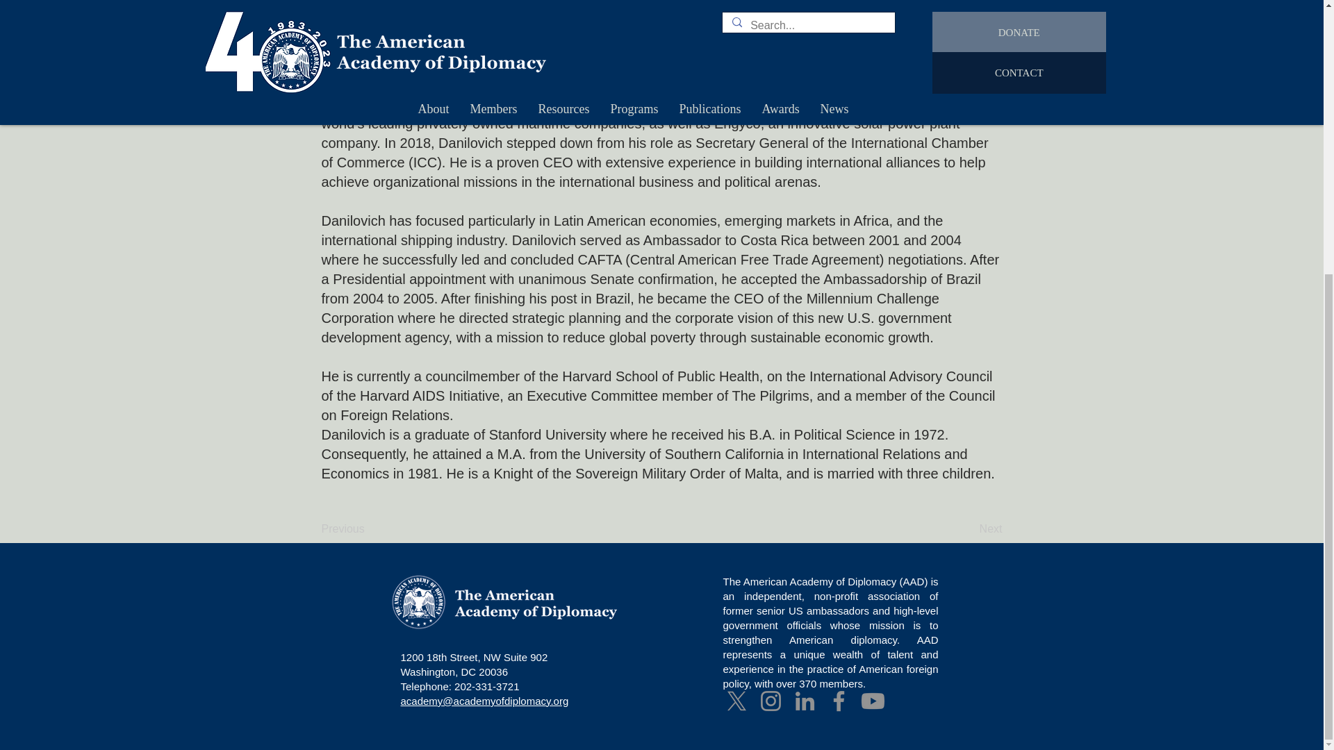 The image size is (1334, 750). What do you see at coordinates (662, 40) in the screenshot?
I see `John-Danilovich-729x1024.jpg` at bounding box center [662, 40].